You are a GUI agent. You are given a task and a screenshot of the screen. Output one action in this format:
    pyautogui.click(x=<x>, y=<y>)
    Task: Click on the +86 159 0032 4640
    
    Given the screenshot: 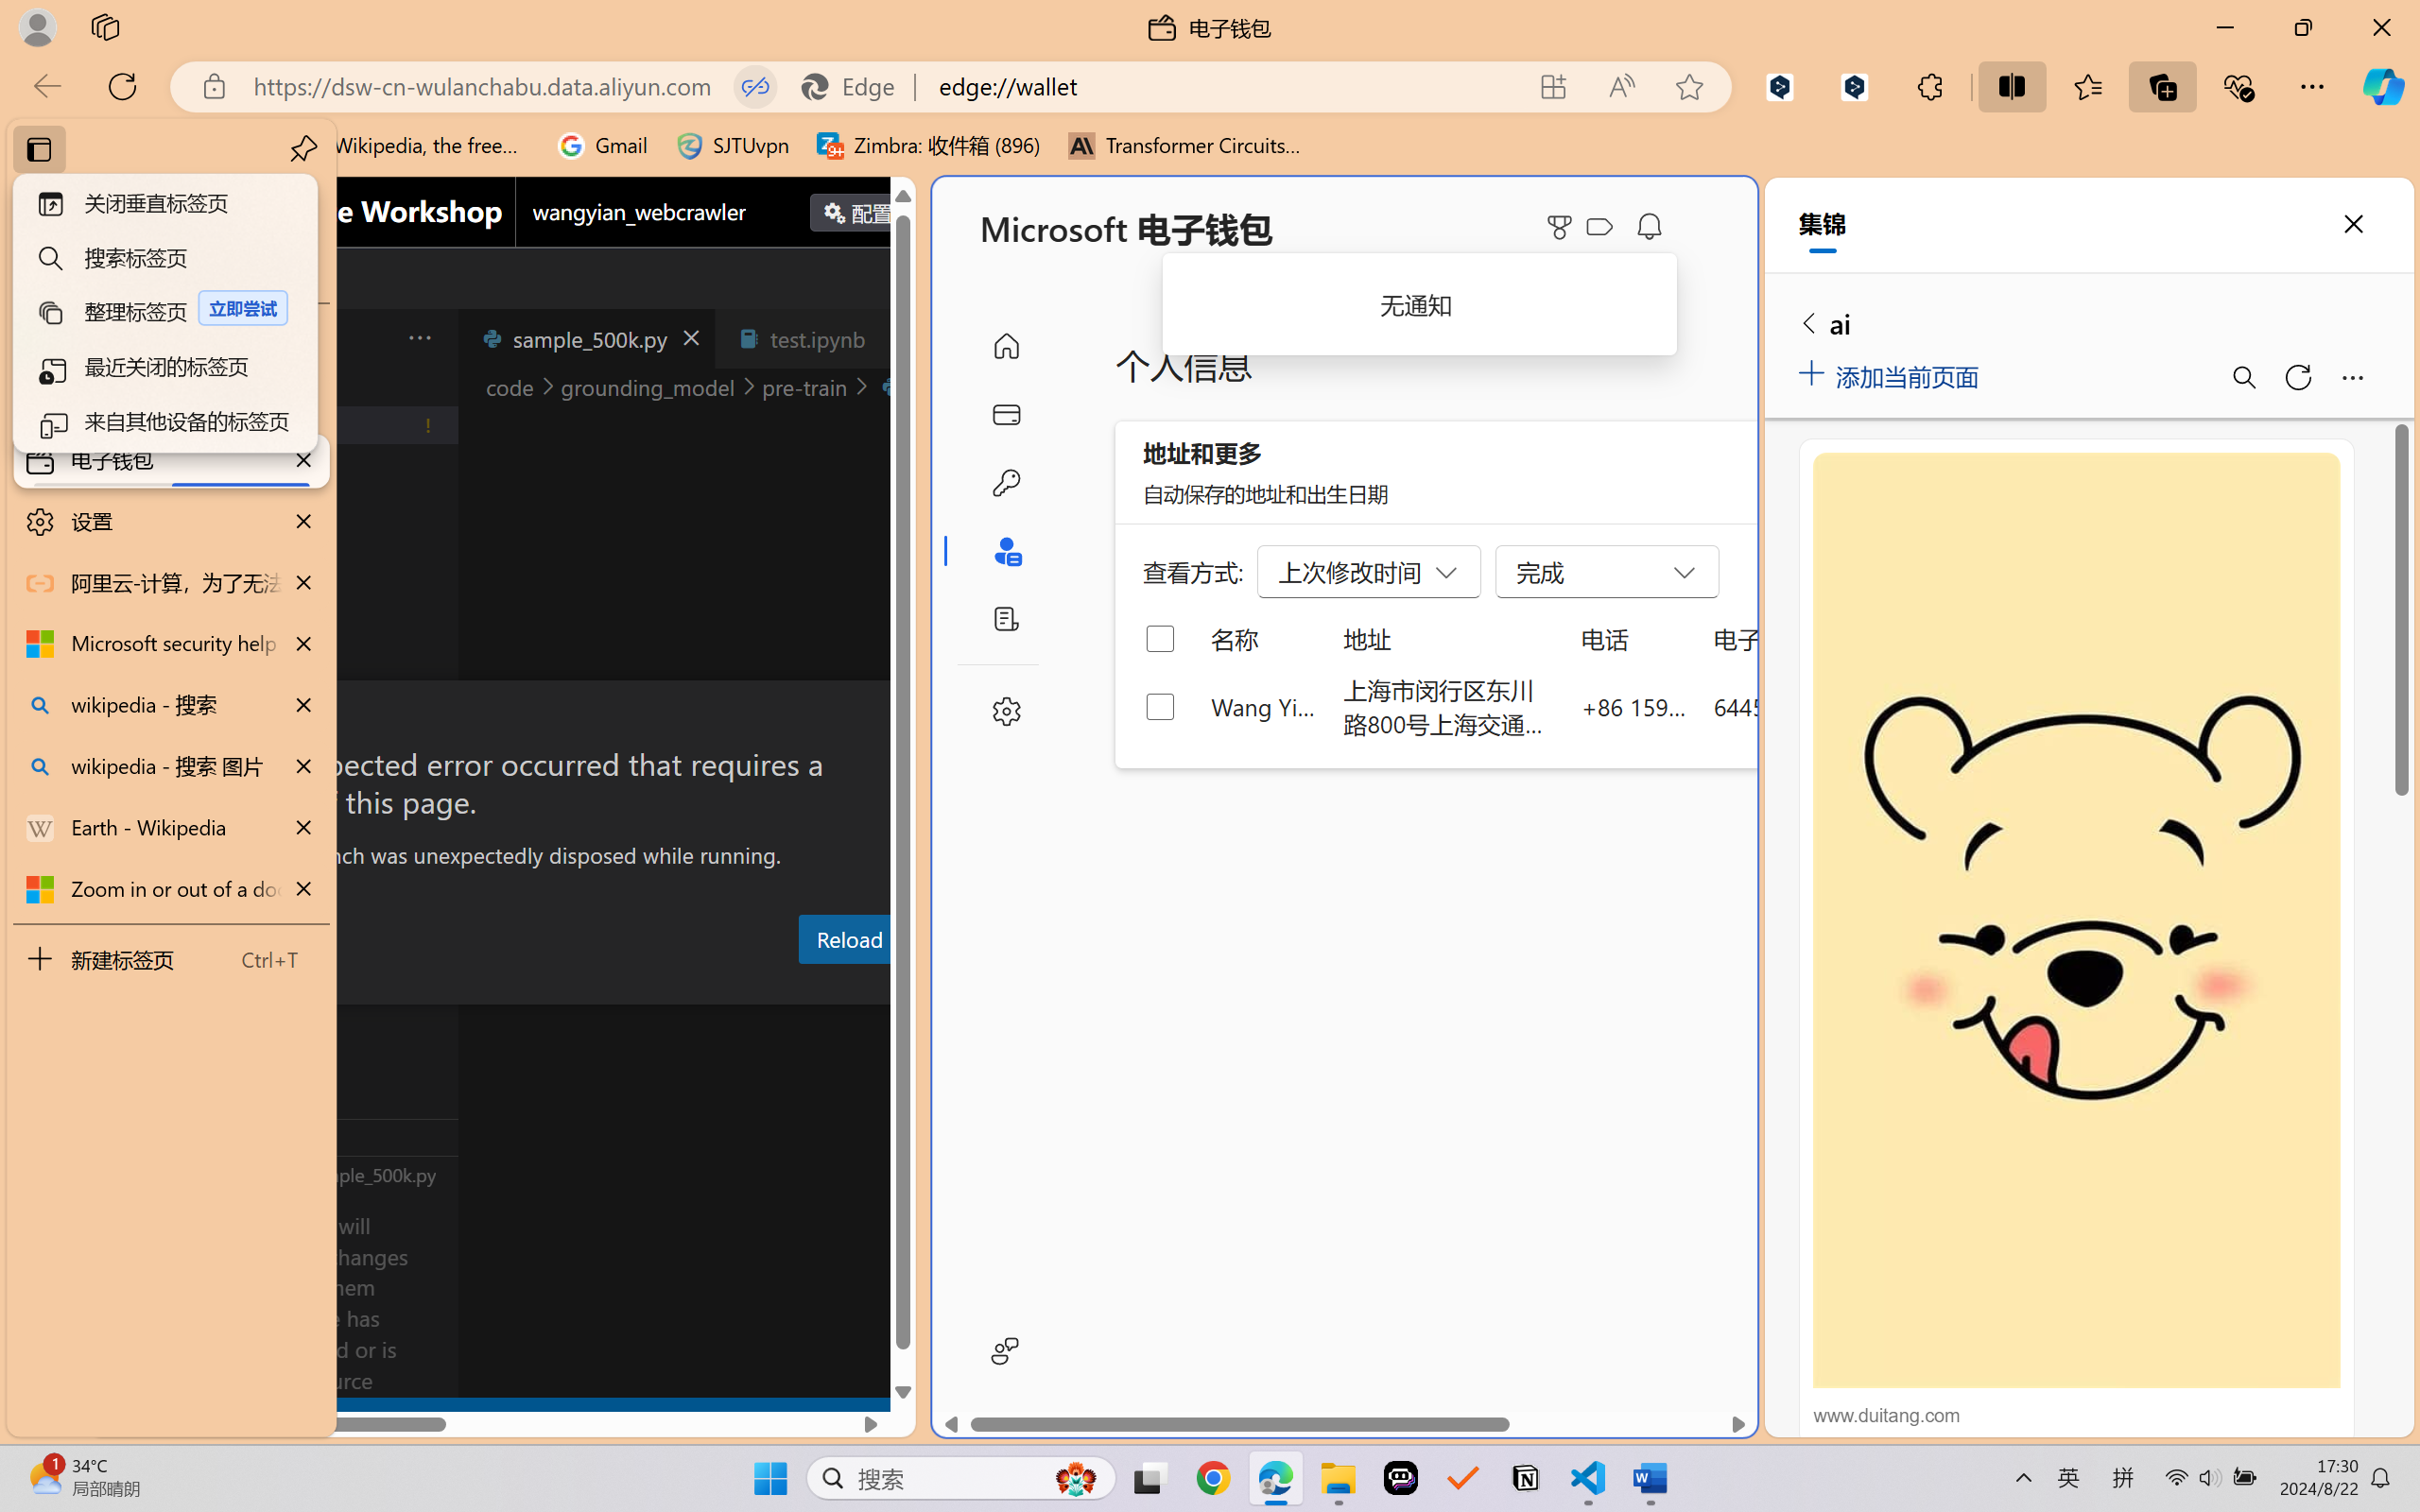 What is the action you would take?
    pyautogui.click(x=1633, y=706)
    